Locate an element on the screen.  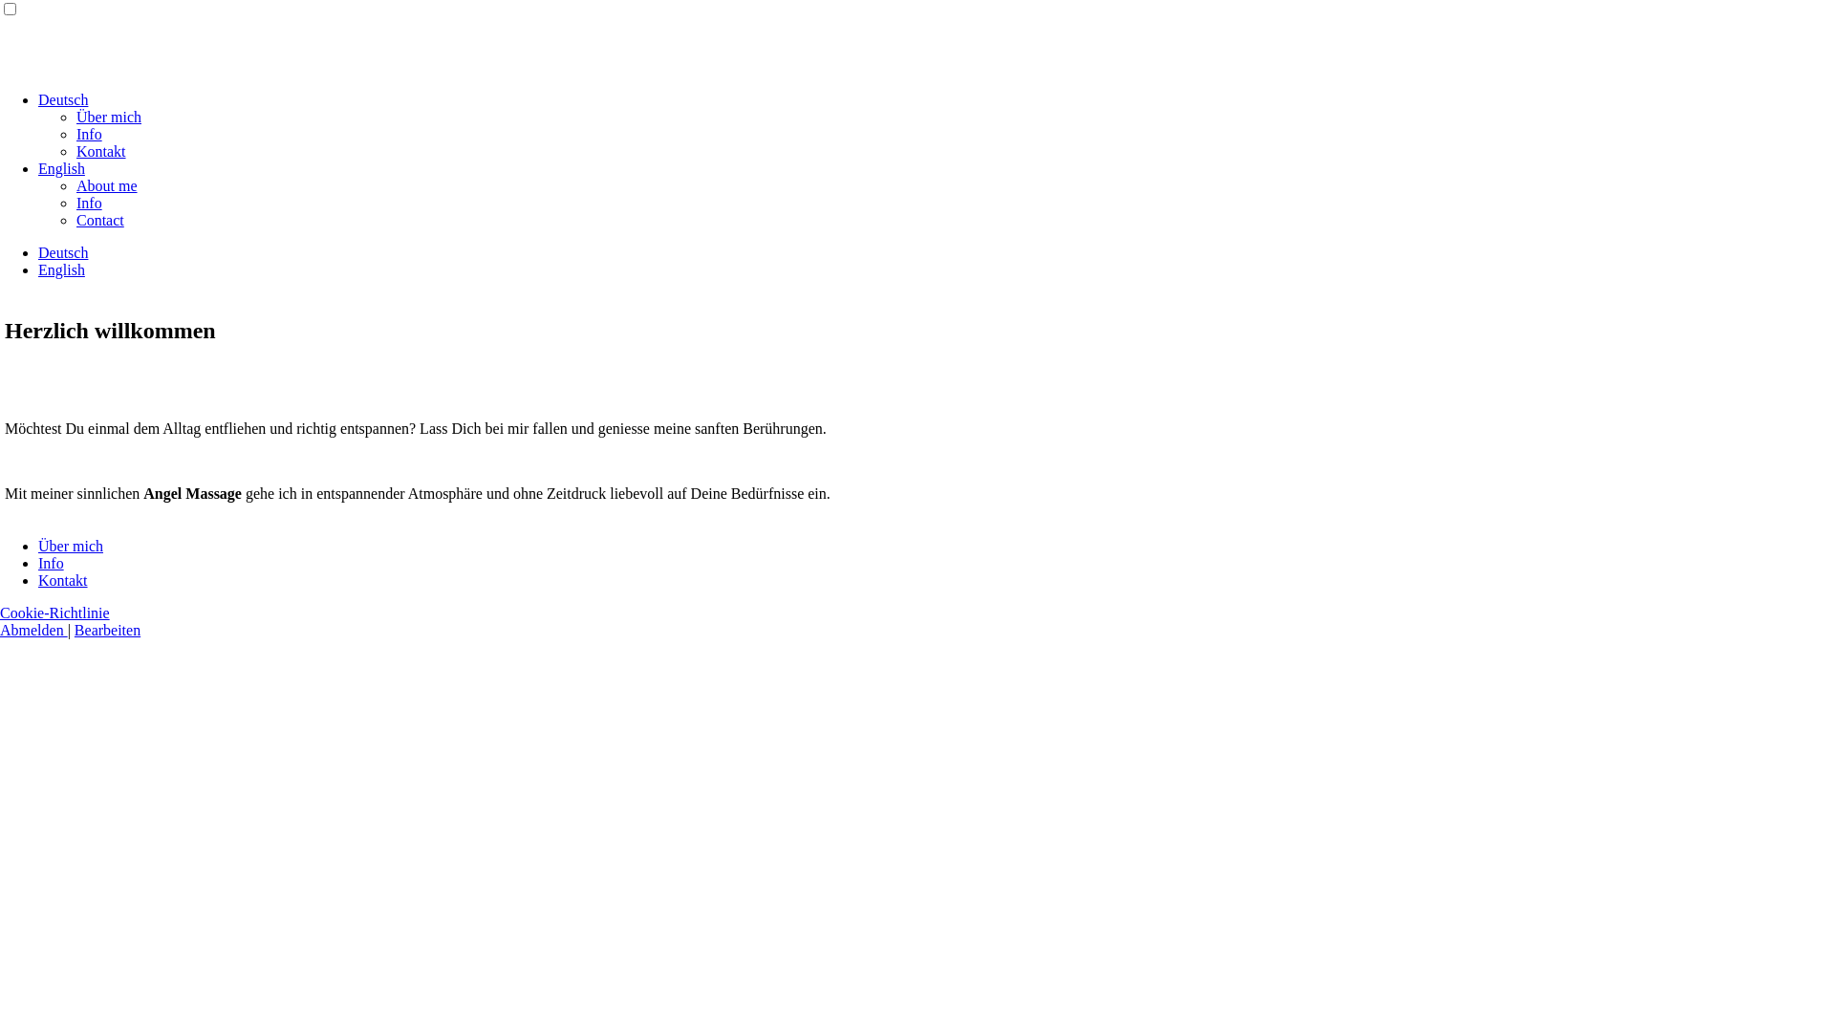
About me is located at coordinates (107, 185).